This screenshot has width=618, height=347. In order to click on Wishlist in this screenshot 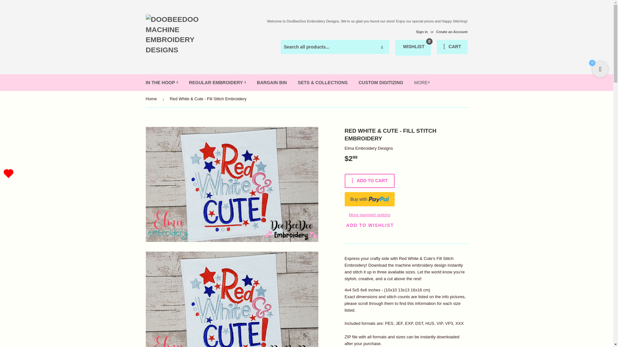, I will do `click(382, 47)`.